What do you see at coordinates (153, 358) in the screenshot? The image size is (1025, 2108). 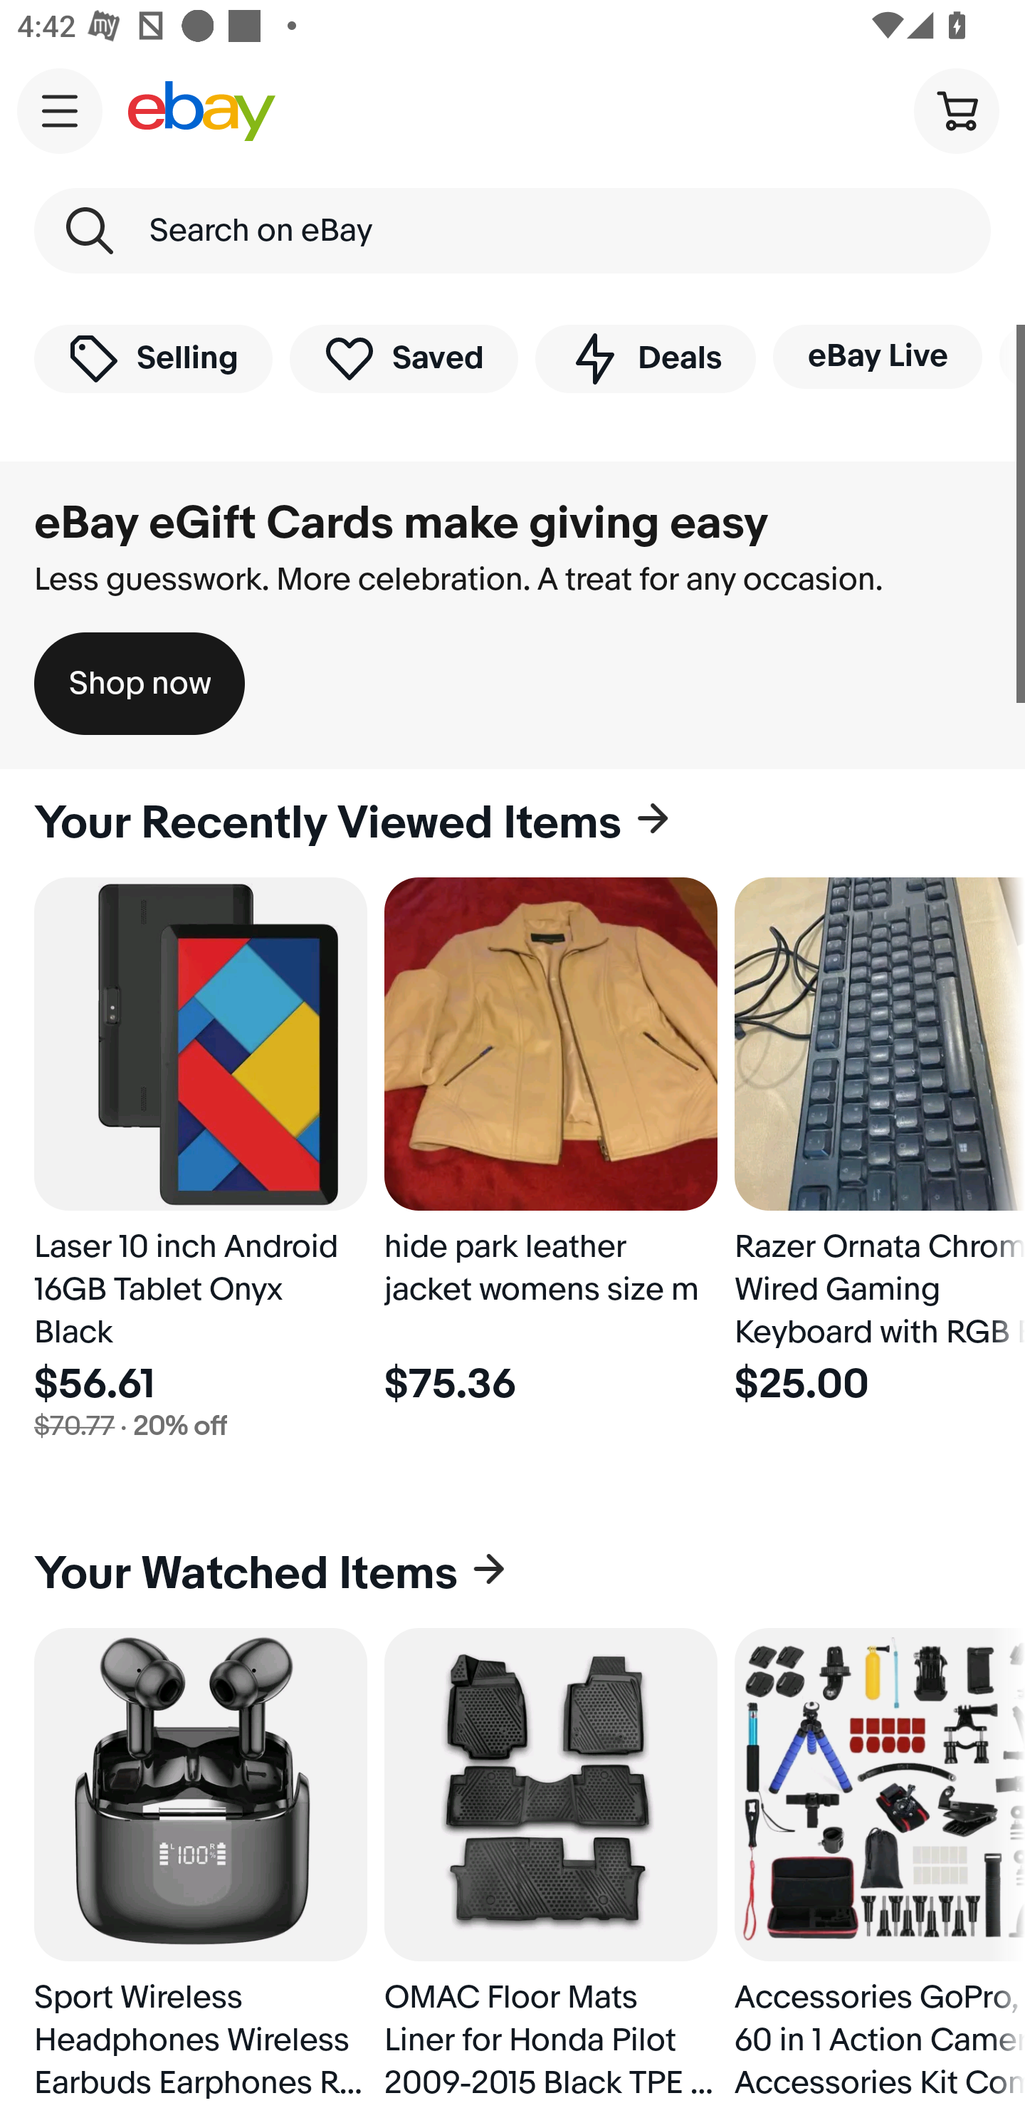 I see `Selling` at bounding box center [153, 358].